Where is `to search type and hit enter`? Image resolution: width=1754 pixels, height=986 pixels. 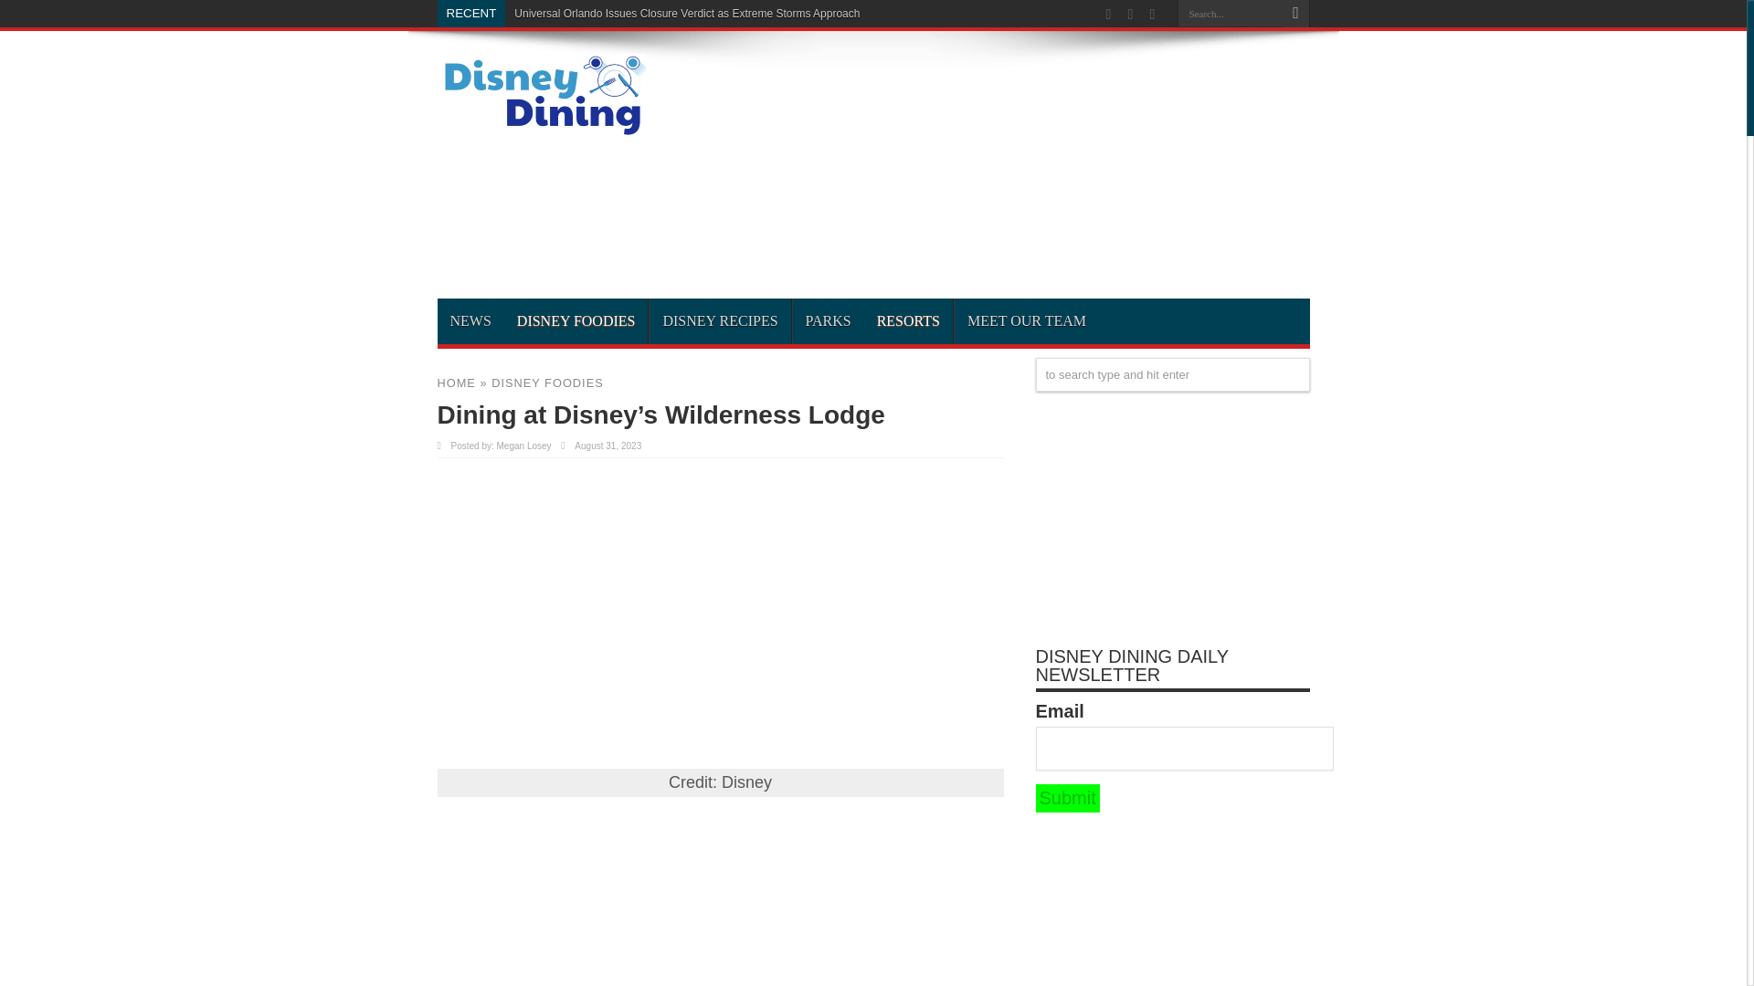
to search type and hit enter is located at coordinates (1173, 374).